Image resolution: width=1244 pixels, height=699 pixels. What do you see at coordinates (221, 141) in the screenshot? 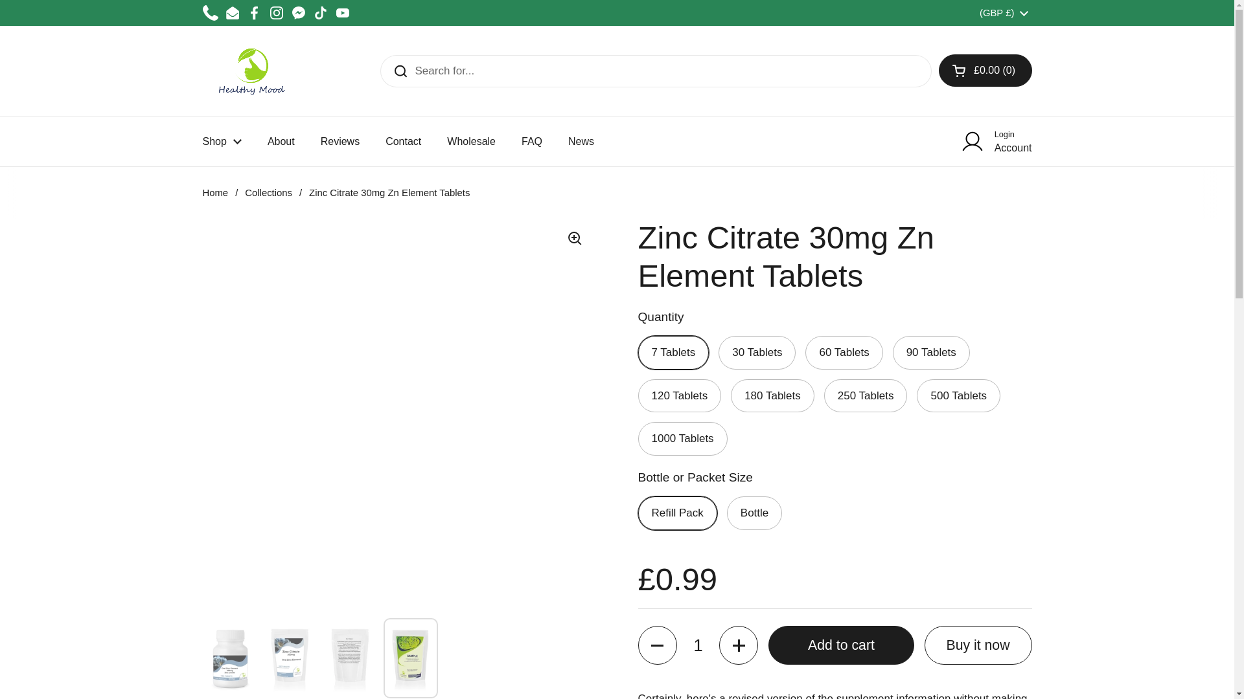
I see `Shop` at bounding box center [221, 141].